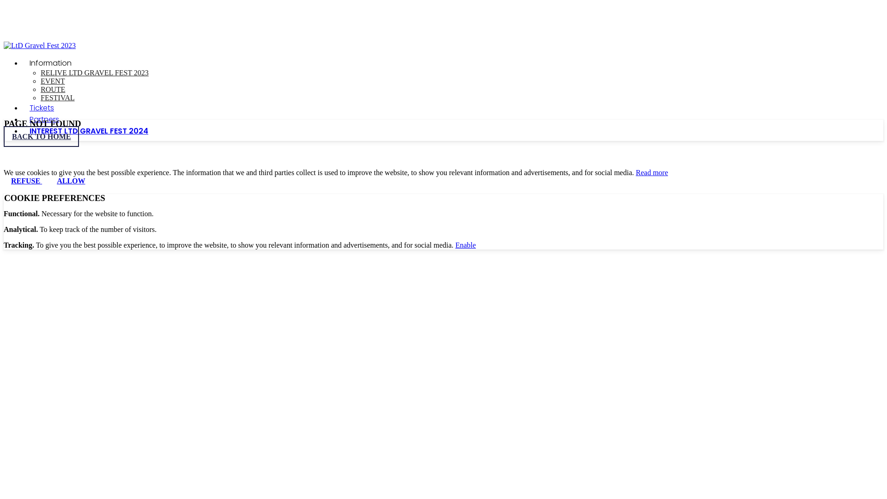 This screenshot has width=887, height=499. I want to click on ALLOW, so click(71, 181).